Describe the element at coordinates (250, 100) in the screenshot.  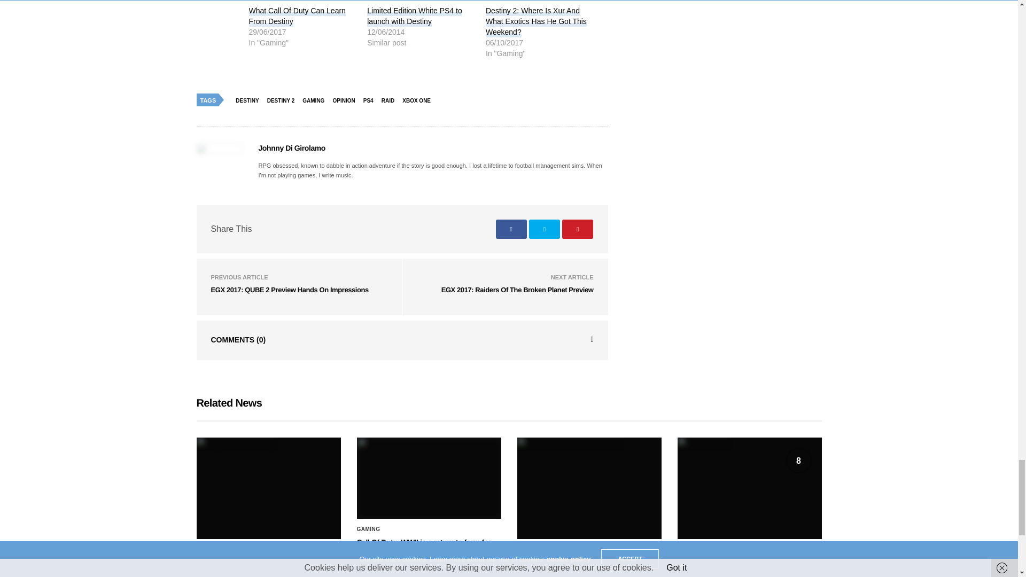
I see `DESTINY` at that location.